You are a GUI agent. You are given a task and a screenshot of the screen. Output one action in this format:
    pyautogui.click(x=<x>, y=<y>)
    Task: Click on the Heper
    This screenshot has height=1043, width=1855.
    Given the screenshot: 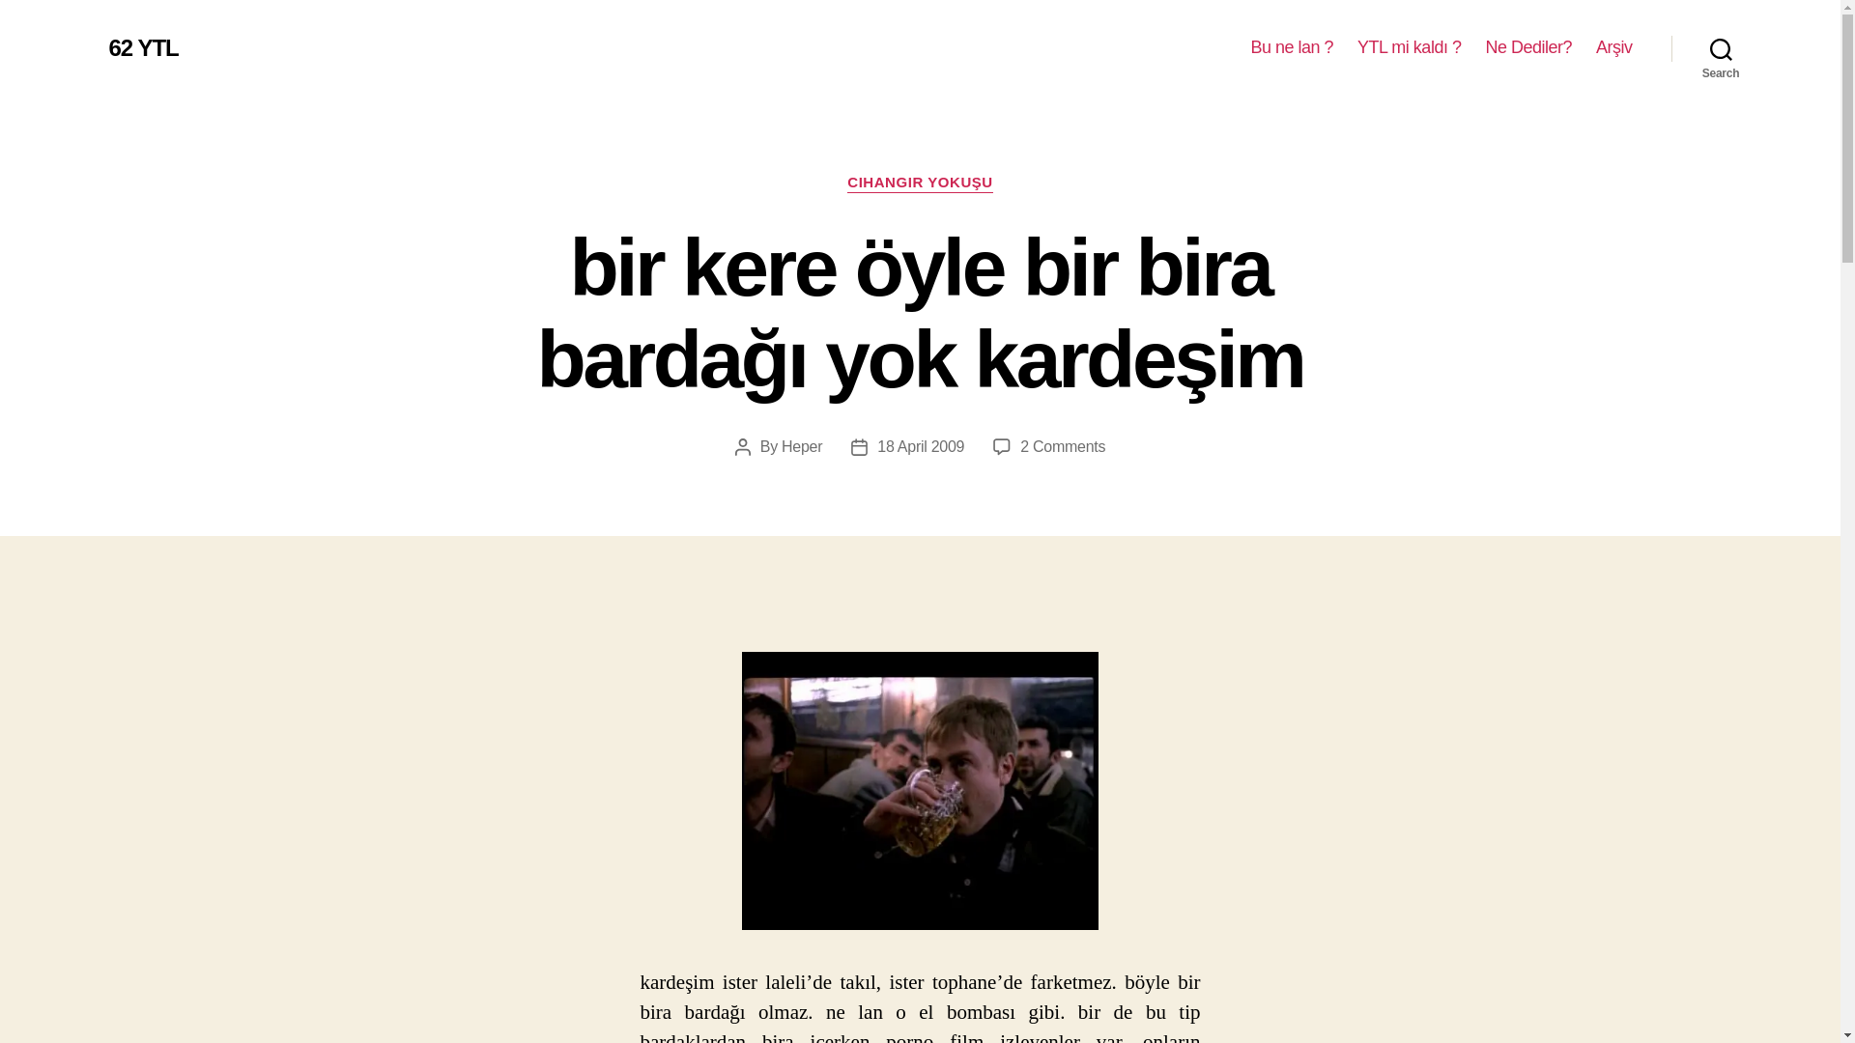 What is the action you would take?
    pyautogui.click(x=801, y=446)
    